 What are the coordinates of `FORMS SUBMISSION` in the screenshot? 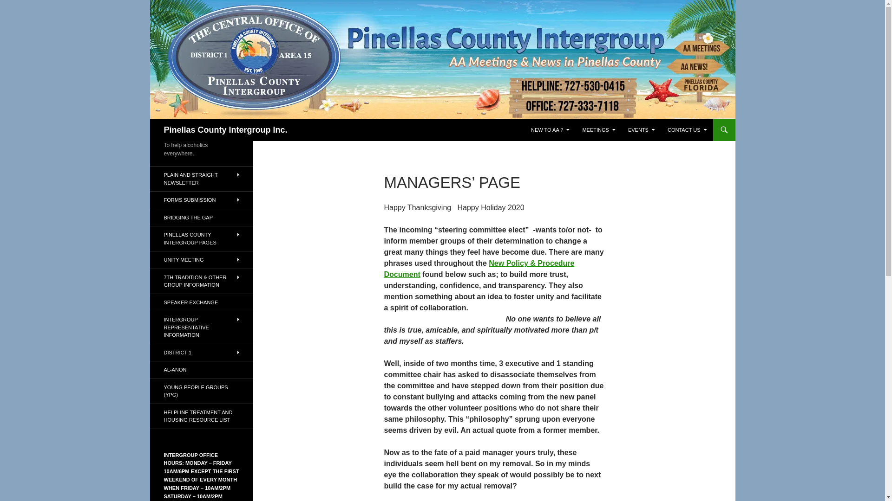 It's located at (201, 200).